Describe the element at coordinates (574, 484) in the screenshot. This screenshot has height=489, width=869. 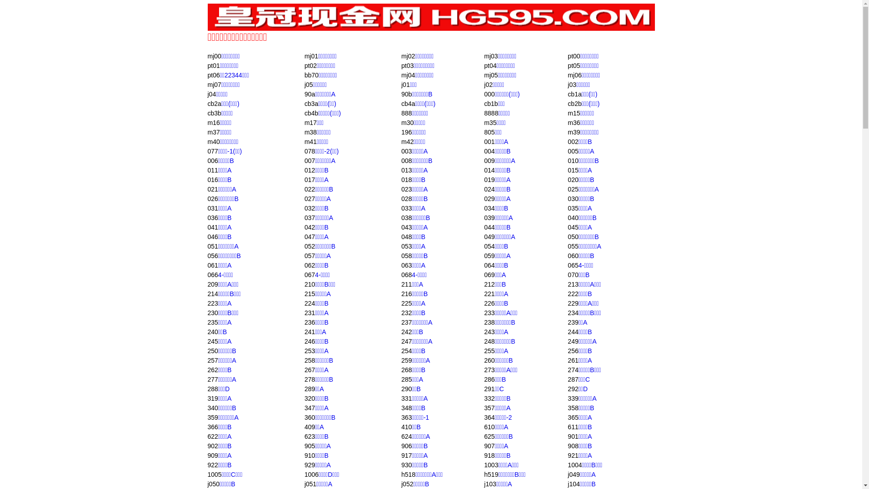
I see `j104` at that location.